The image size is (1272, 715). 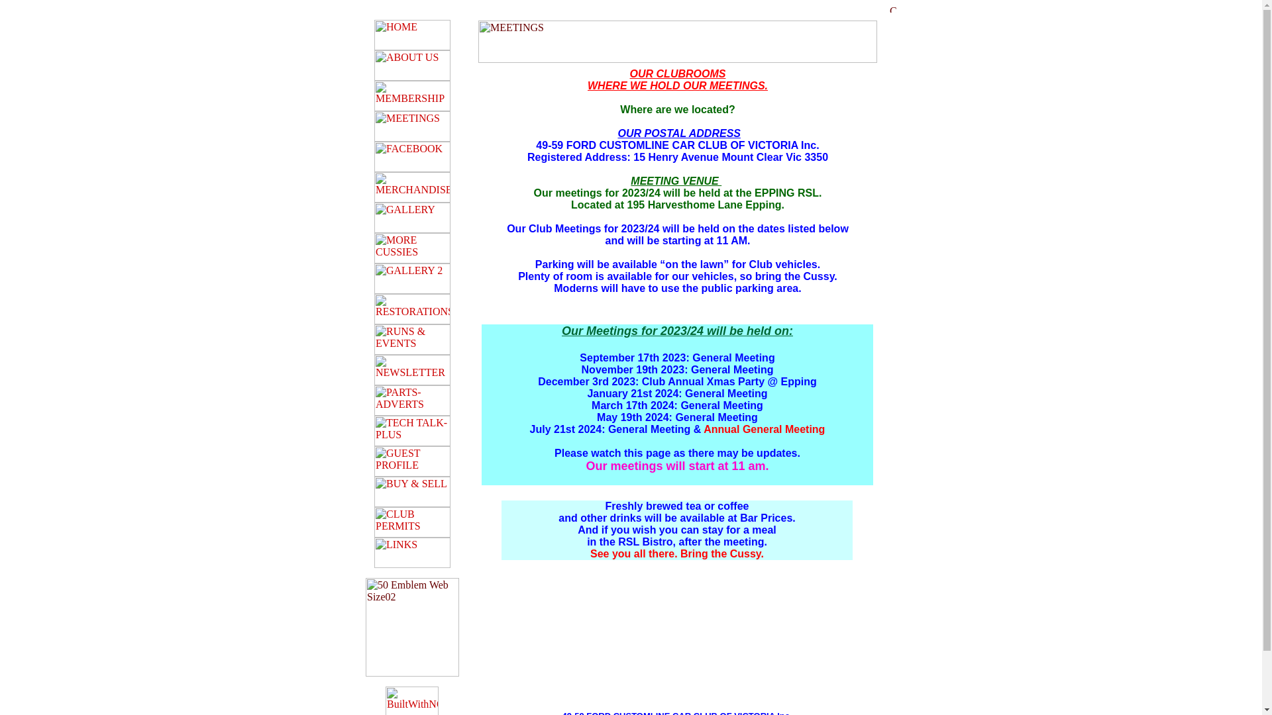 What do you see at coordinates (412, 35) in the screenshot?
I see `HOME` at bounding box center [412, 35].